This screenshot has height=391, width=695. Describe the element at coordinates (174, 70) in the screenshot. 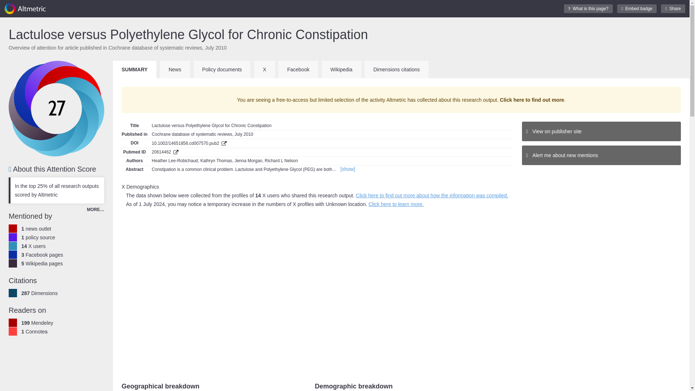

I see `News` at that location.